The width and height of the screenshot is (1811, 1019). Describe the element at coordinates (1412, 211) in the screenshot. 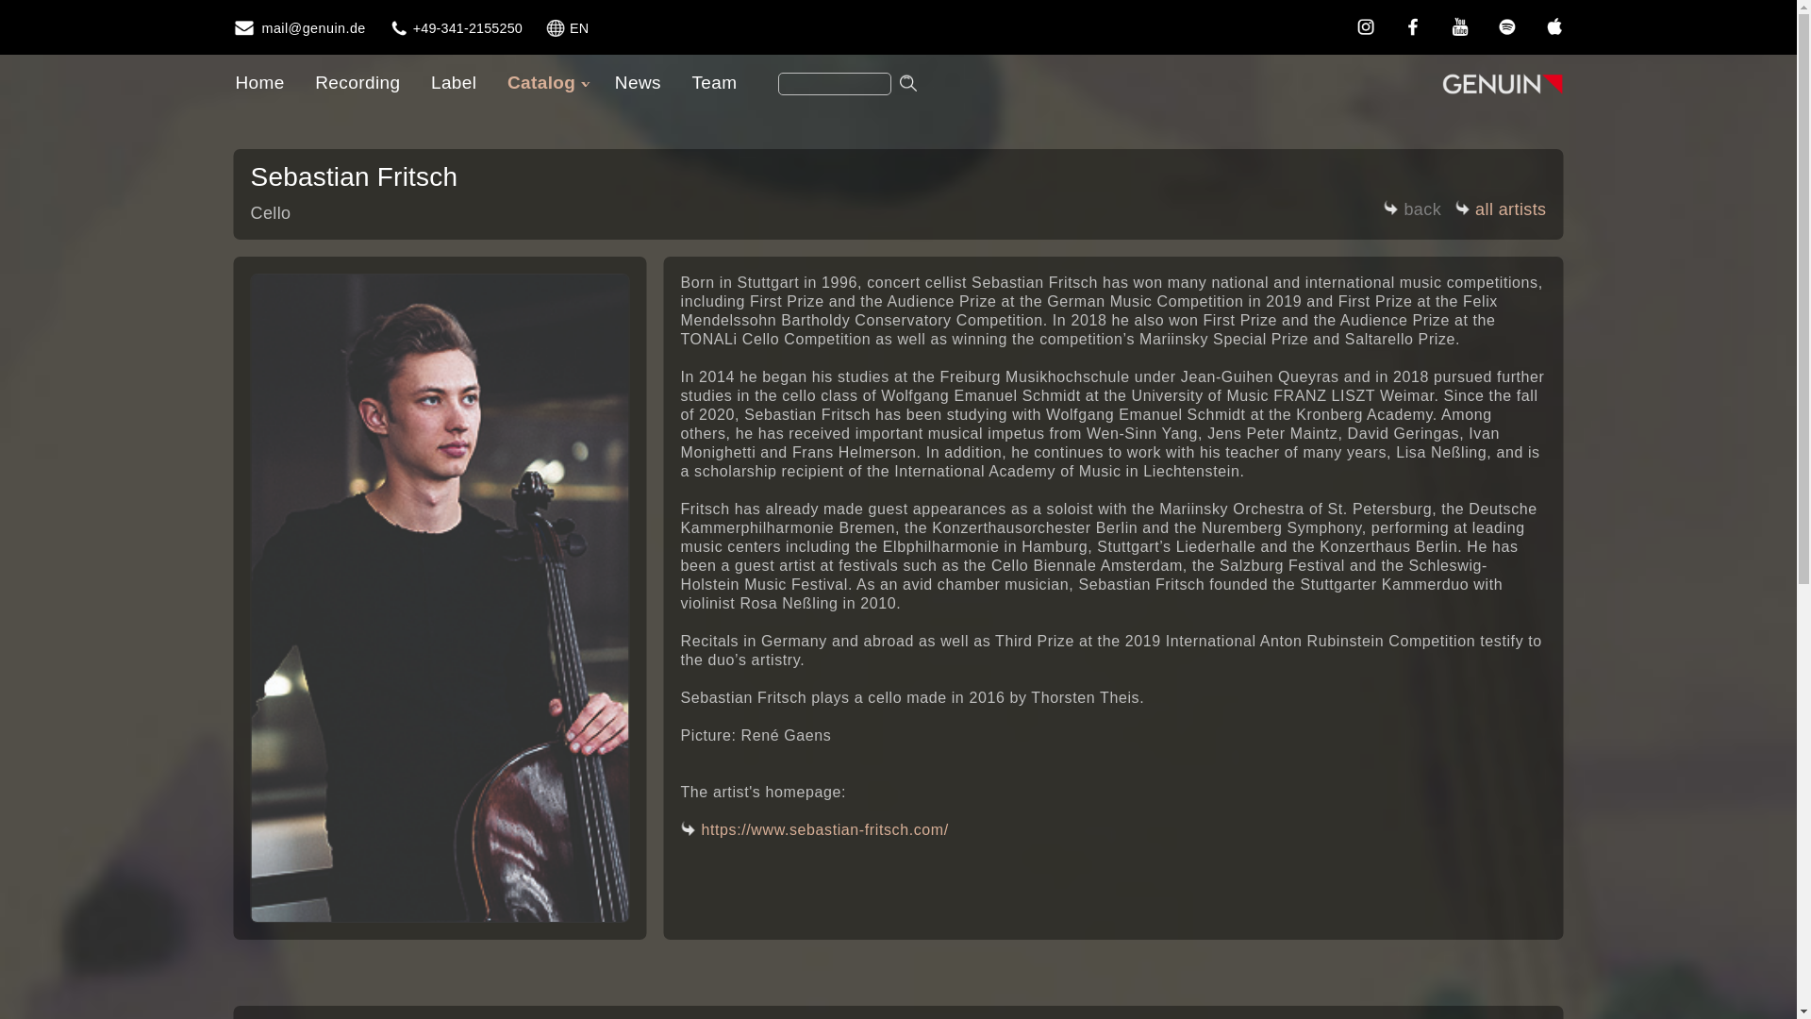

I see `back` at that location.